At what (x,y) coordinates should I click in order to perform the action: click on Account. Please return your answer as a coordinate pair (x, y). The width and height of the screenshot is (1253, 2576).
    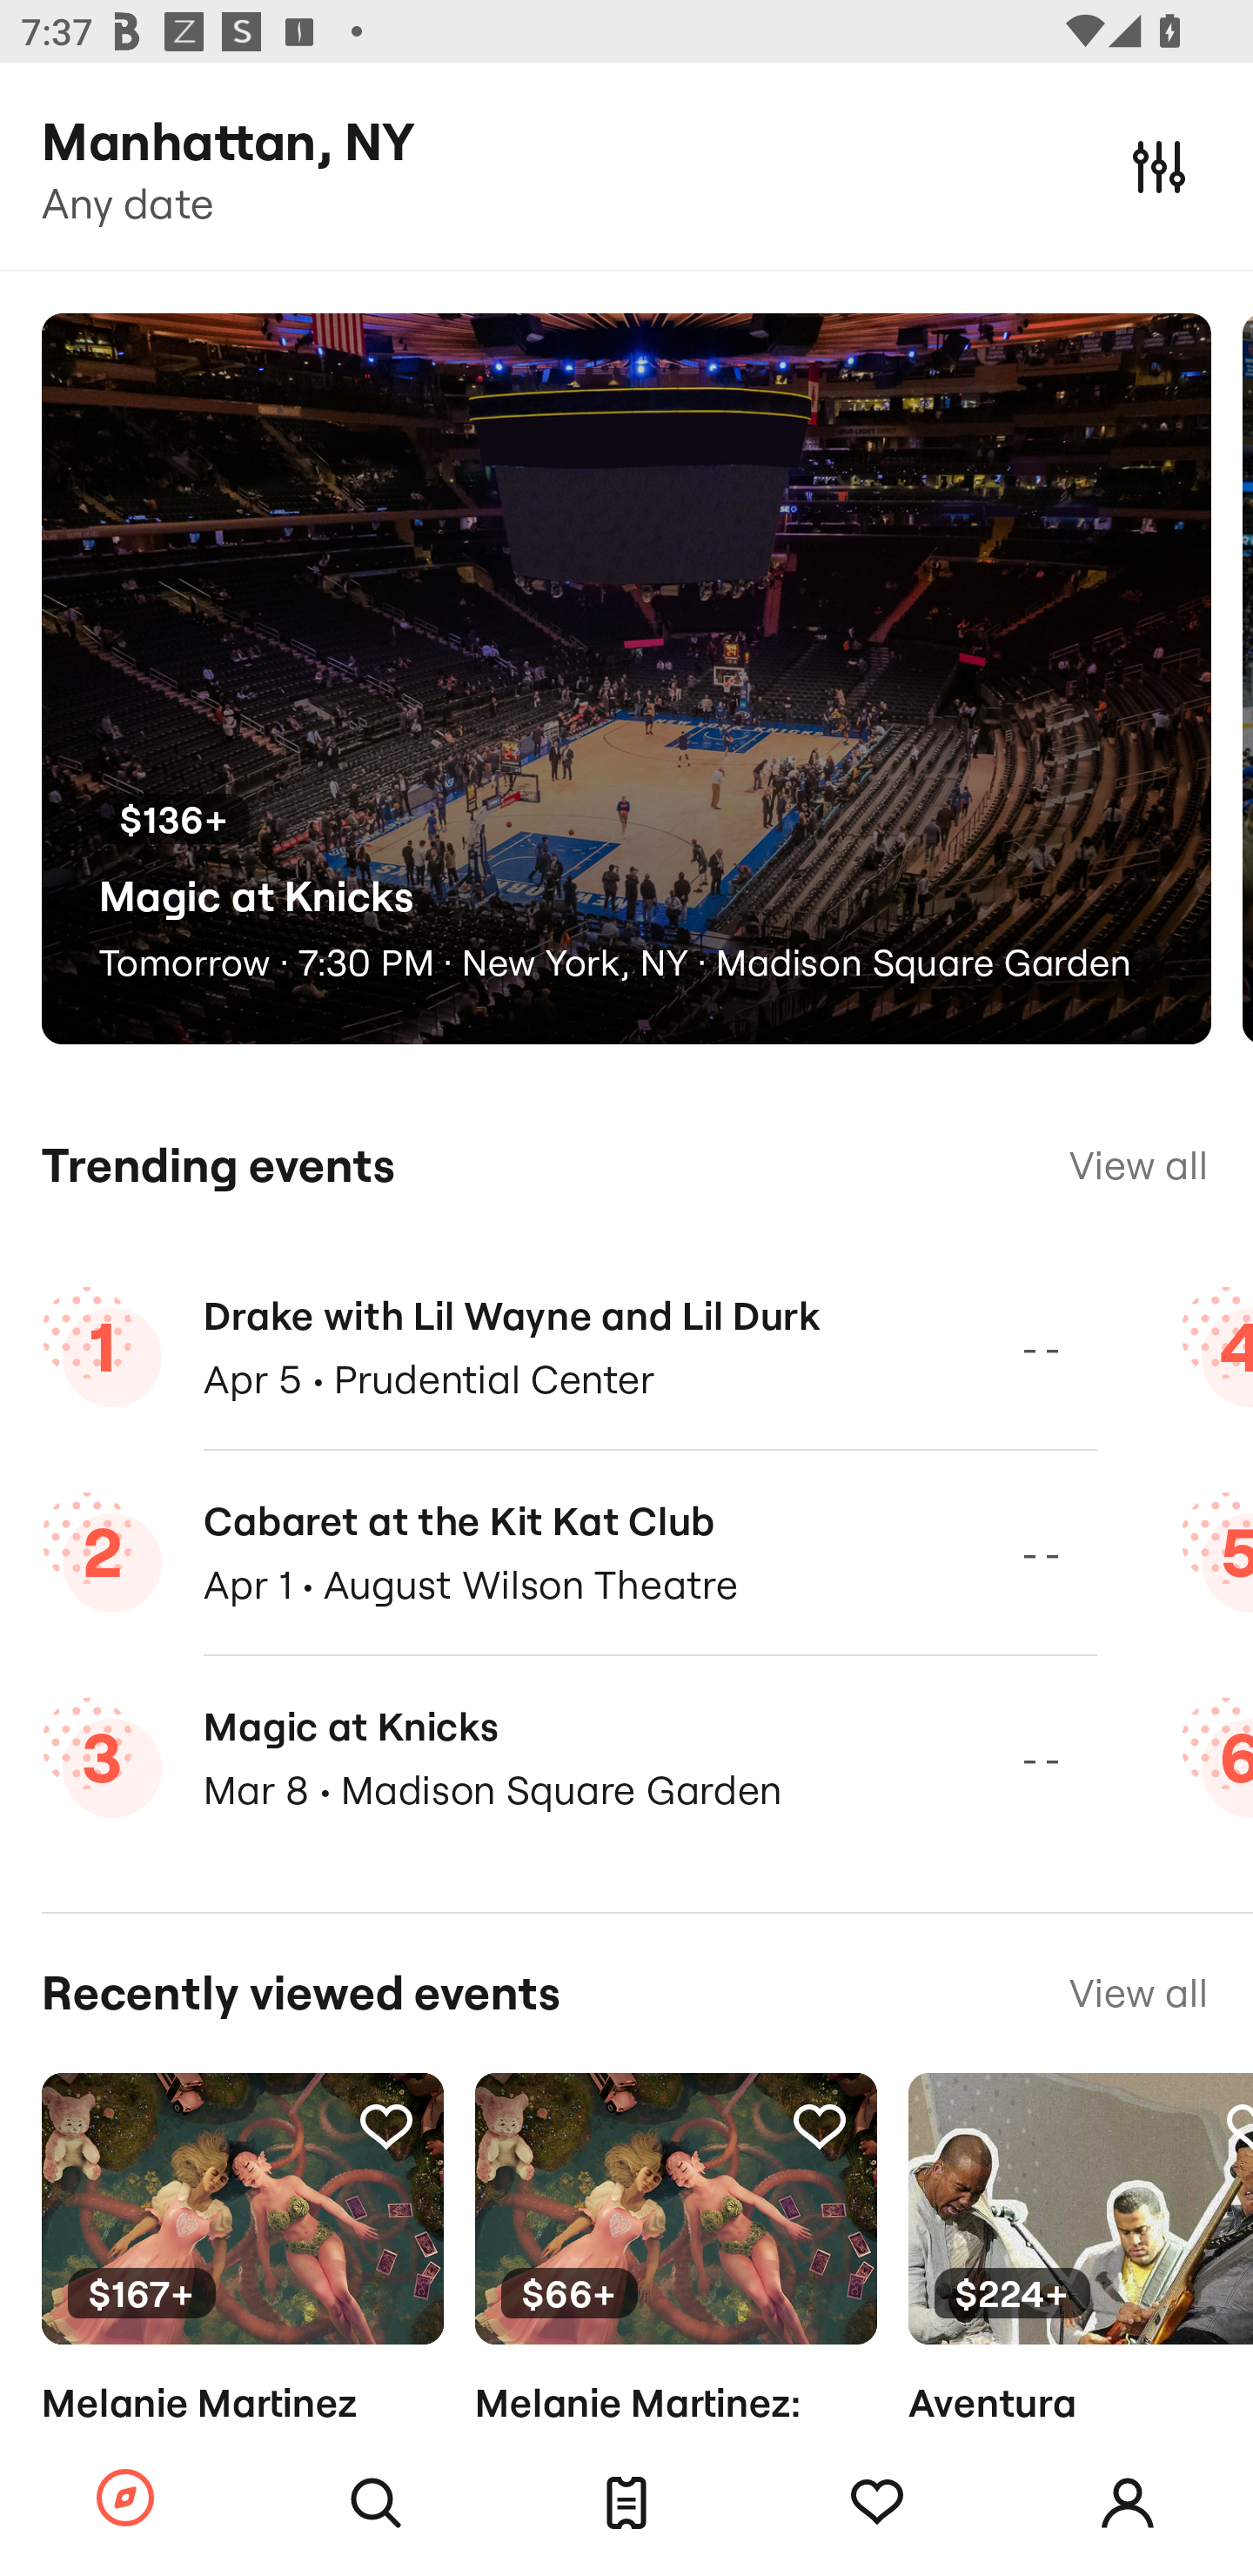
    Looking at the image, I should click on (1128, 2503).